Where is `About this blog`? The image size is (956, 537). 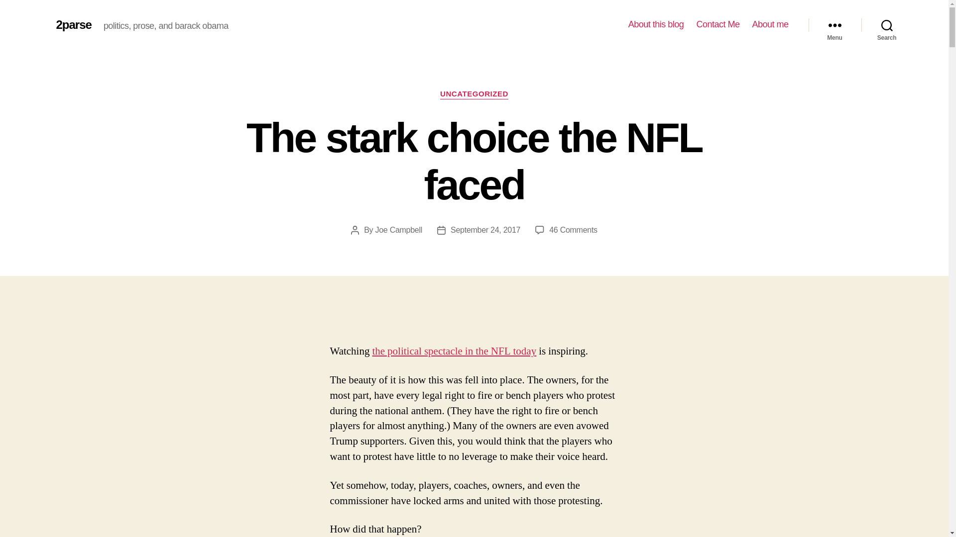
About this blog is located at coordinates (573, 230).